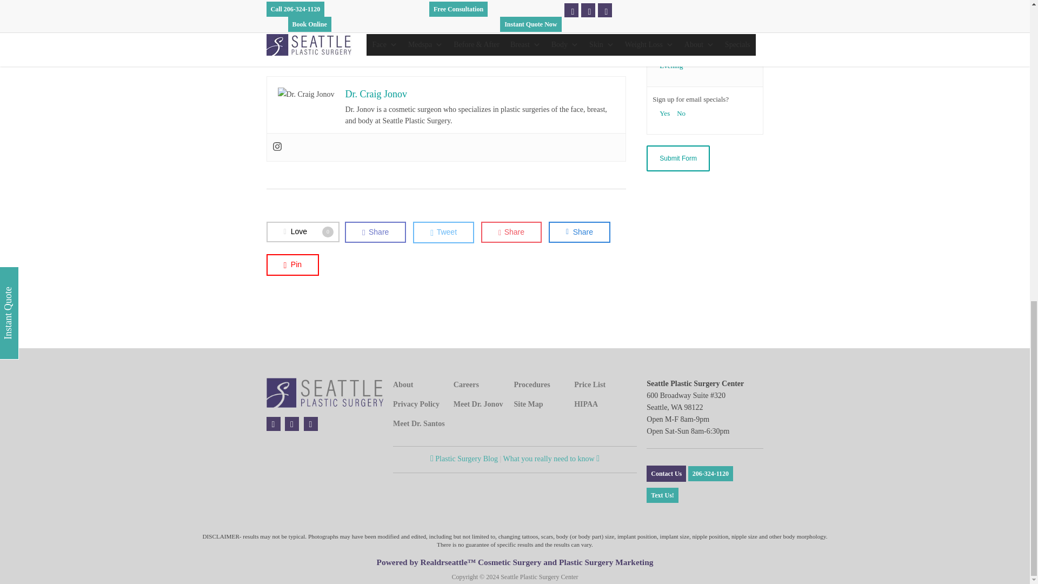 The height and width of the screenshot is (584, 1038). What do you see at coordinates (678, 158) in the screenshot?
I see `Submit Form` at bounding box center [678, 158].